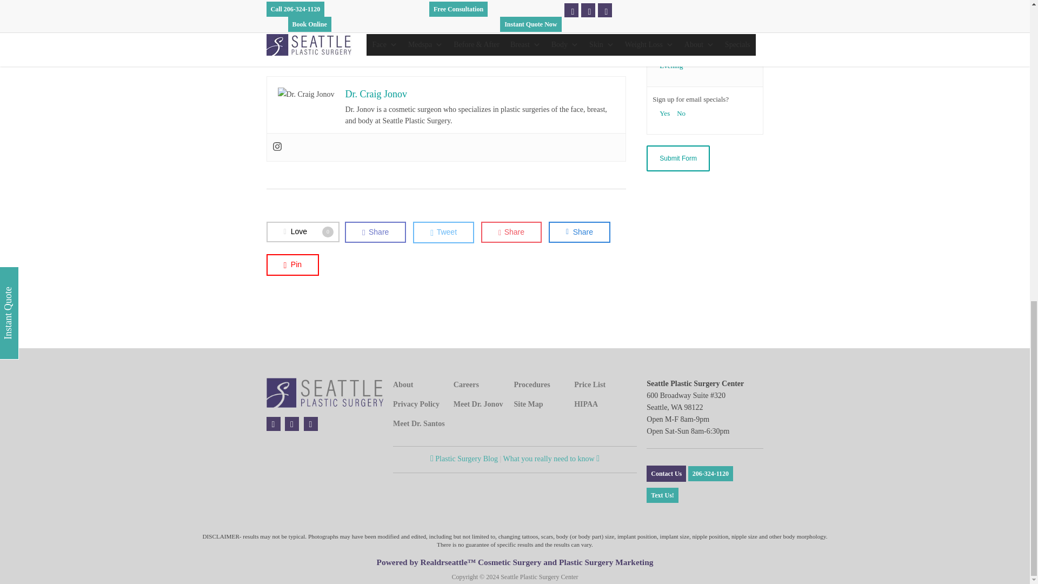 The height and width of the screenshot is (584, 1038). What do you see at coordinates (678, 158) in the screenshot?
I see `Submit Form` at bounding box center [678, 158].